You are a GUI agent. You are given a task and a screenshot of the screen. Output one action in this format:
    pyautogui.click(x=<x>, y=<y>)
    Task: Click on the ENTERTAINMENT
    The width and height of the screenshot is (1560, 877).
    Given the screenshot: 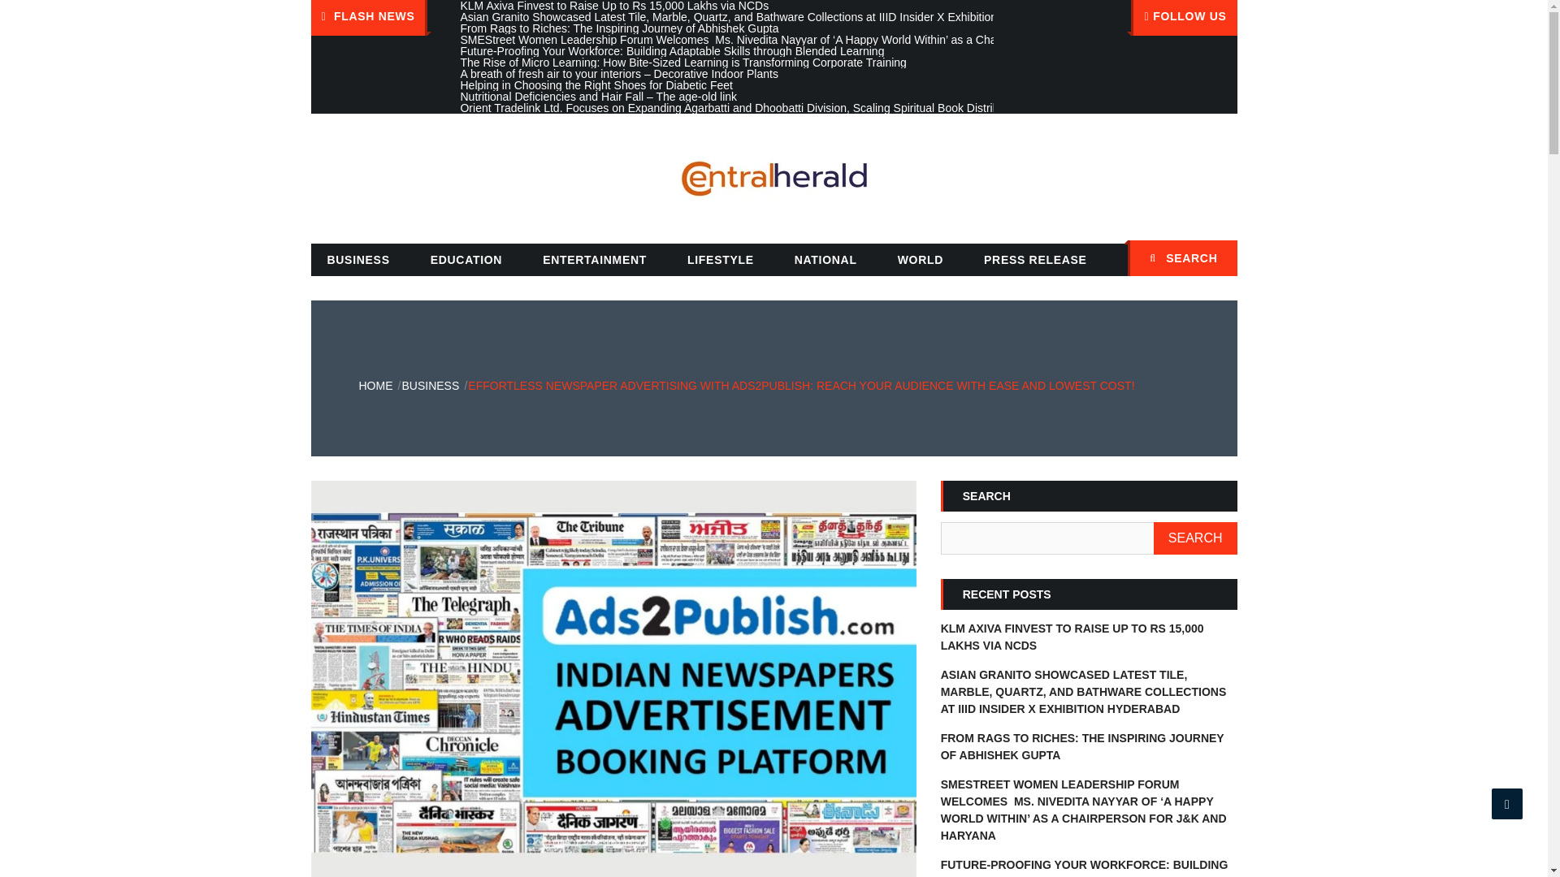 What is the action you would take?
    pyautogui.click(x=595, y=260)
    